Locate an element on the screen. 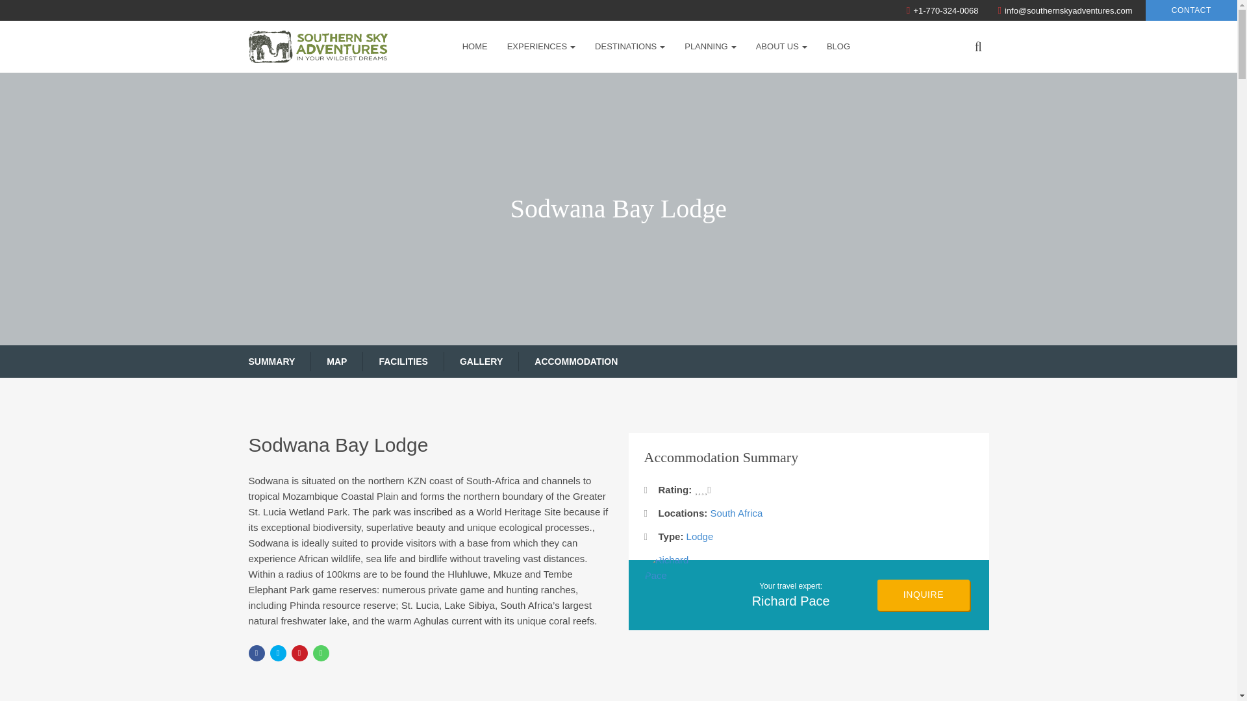 The width and height of the screenshot is (1247, 701). Contact is located at coordinates (541, 47).